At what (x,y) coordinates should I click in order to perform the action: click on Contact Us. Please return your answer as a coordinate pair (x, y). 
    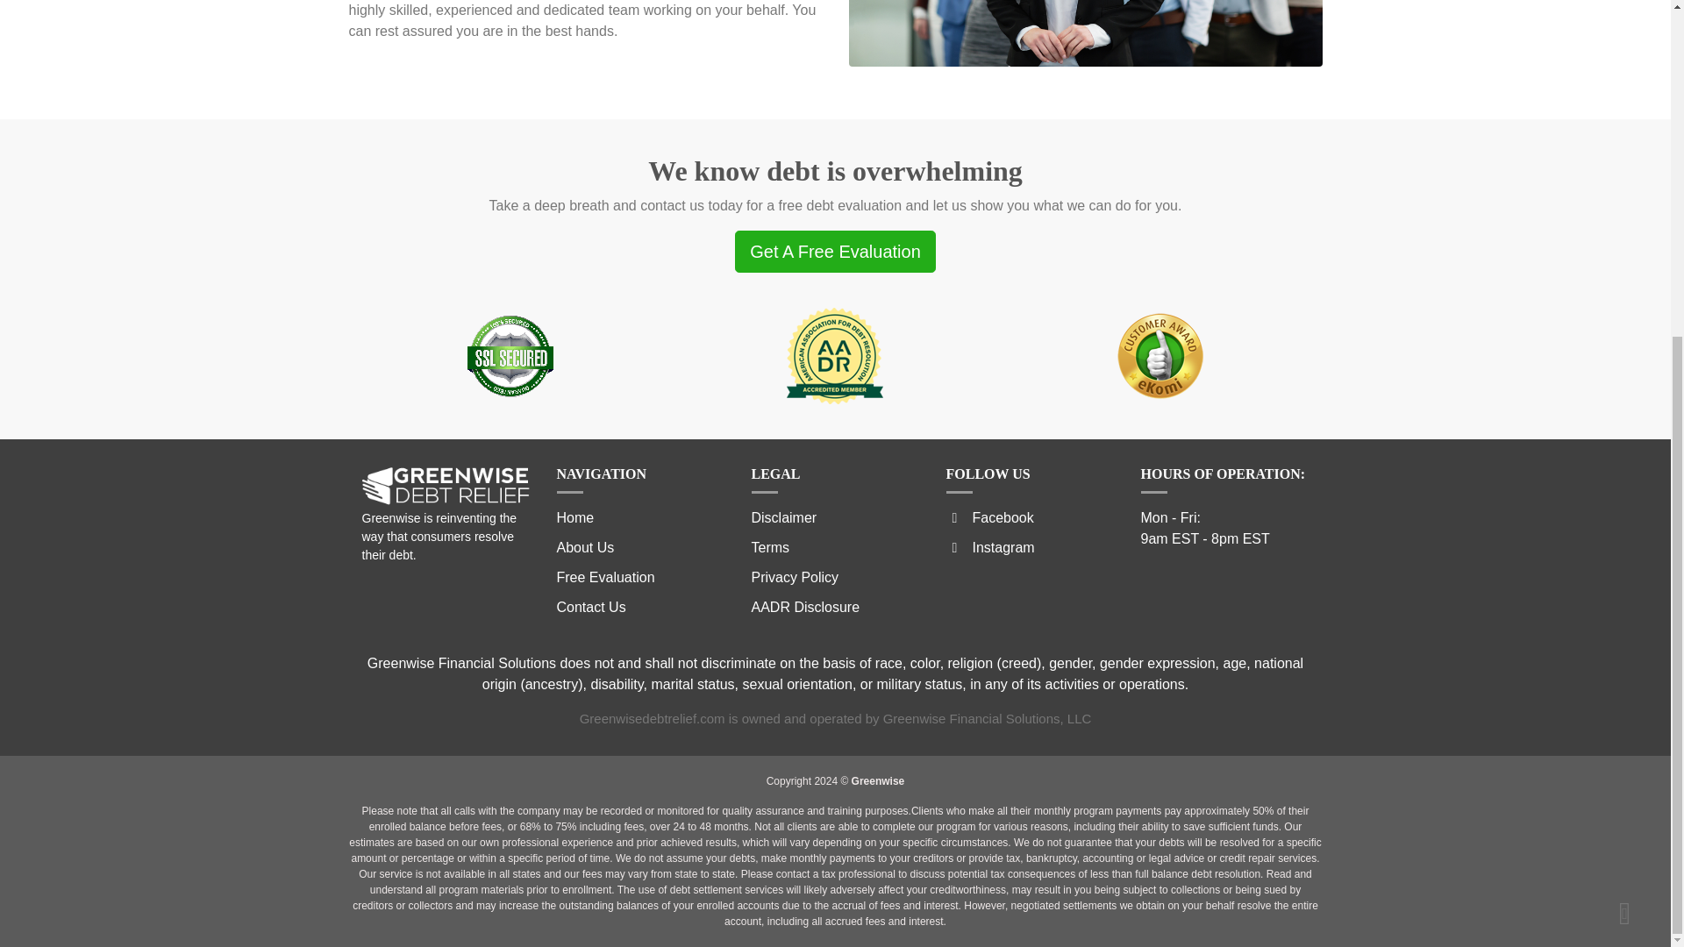
    Looking at the image, I should click on (589, 607).